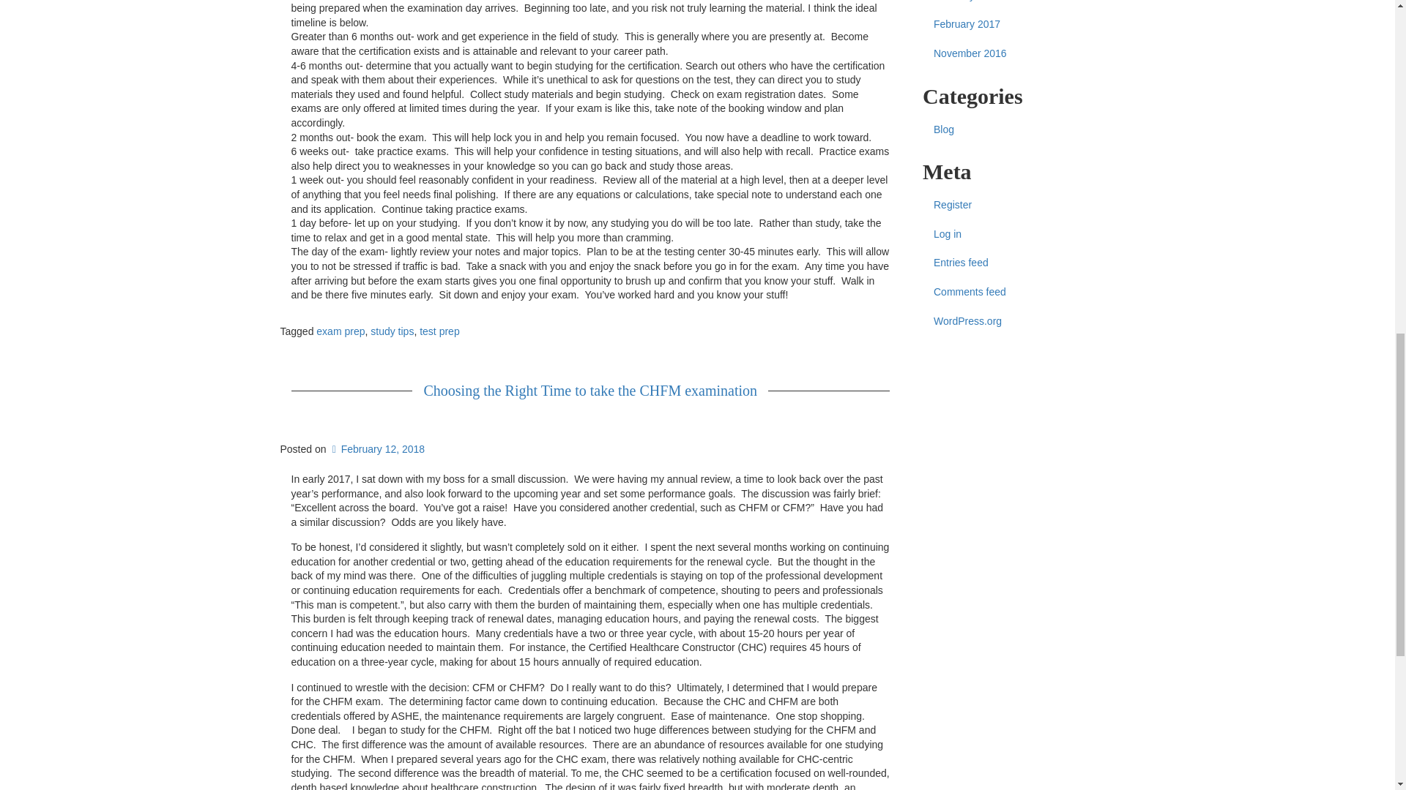  I want to click on exam prep, so click(340, 331).